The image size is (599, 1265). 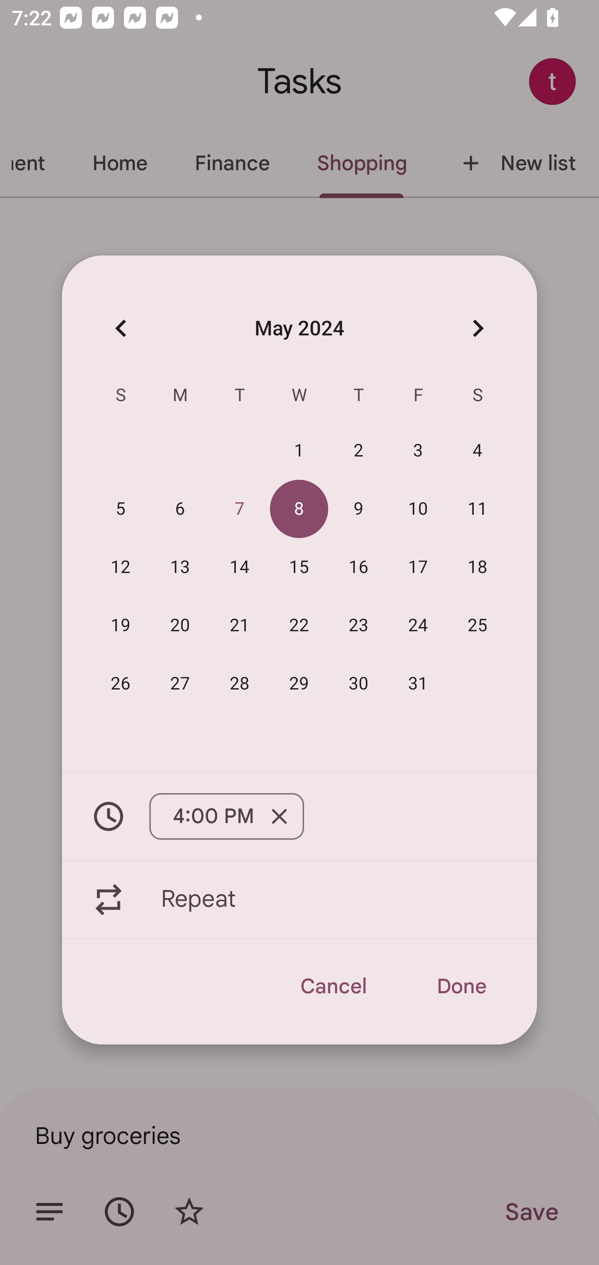 What do you see at coordinates (240, 683) in the screenshot?
I see `28 28 May 2024` at bounding box center [240, 683].